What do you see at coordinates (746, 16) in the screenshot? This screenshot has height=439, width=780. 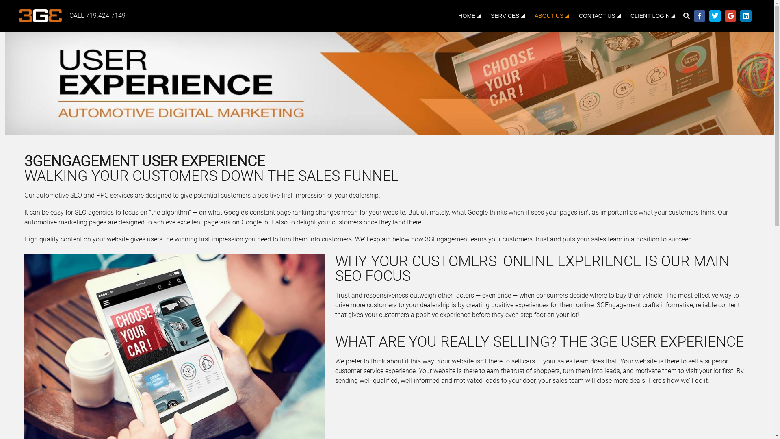 I see `Linkedin` at bounding box center [746, 16].